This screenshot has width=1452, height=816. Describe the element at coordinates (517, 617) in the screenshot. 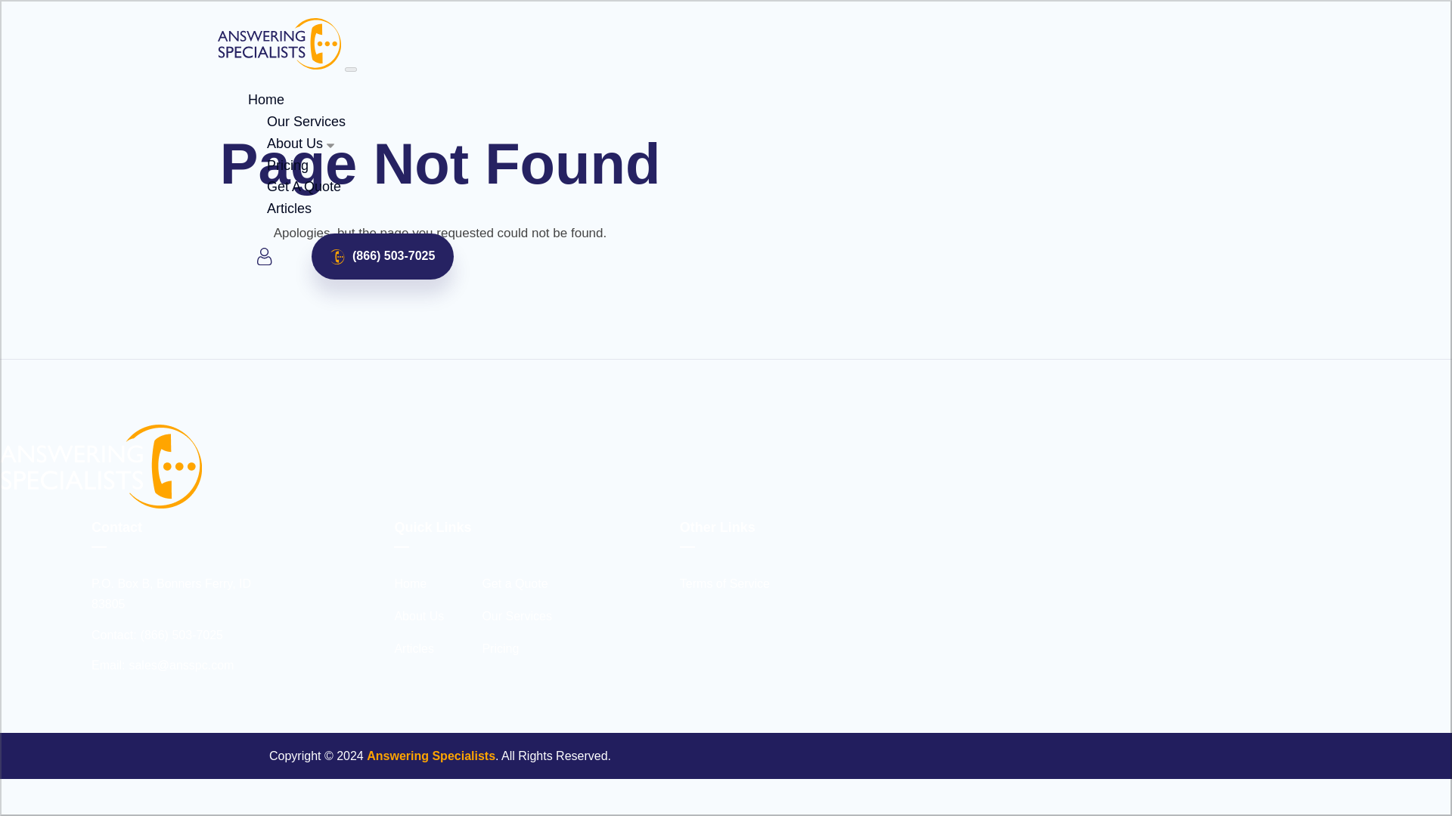

I see `Our Services` at that location.